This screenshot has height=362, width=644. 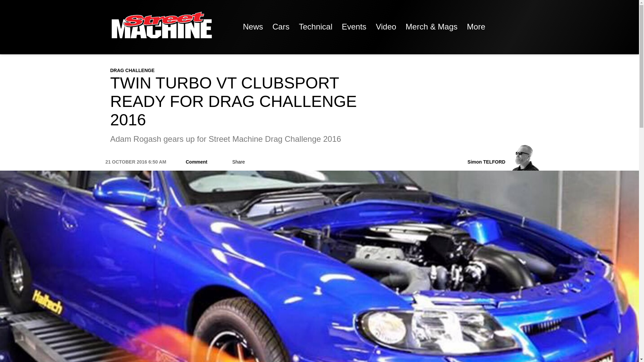 I want to click on Cars, so click(x=281, y=27).